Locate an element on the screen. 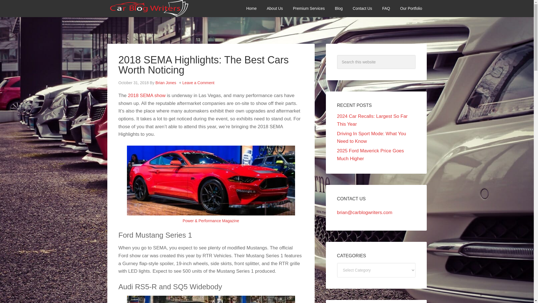 The height and width of the screenshot is (303, 538). About Us is located at coordinates (275, 8).